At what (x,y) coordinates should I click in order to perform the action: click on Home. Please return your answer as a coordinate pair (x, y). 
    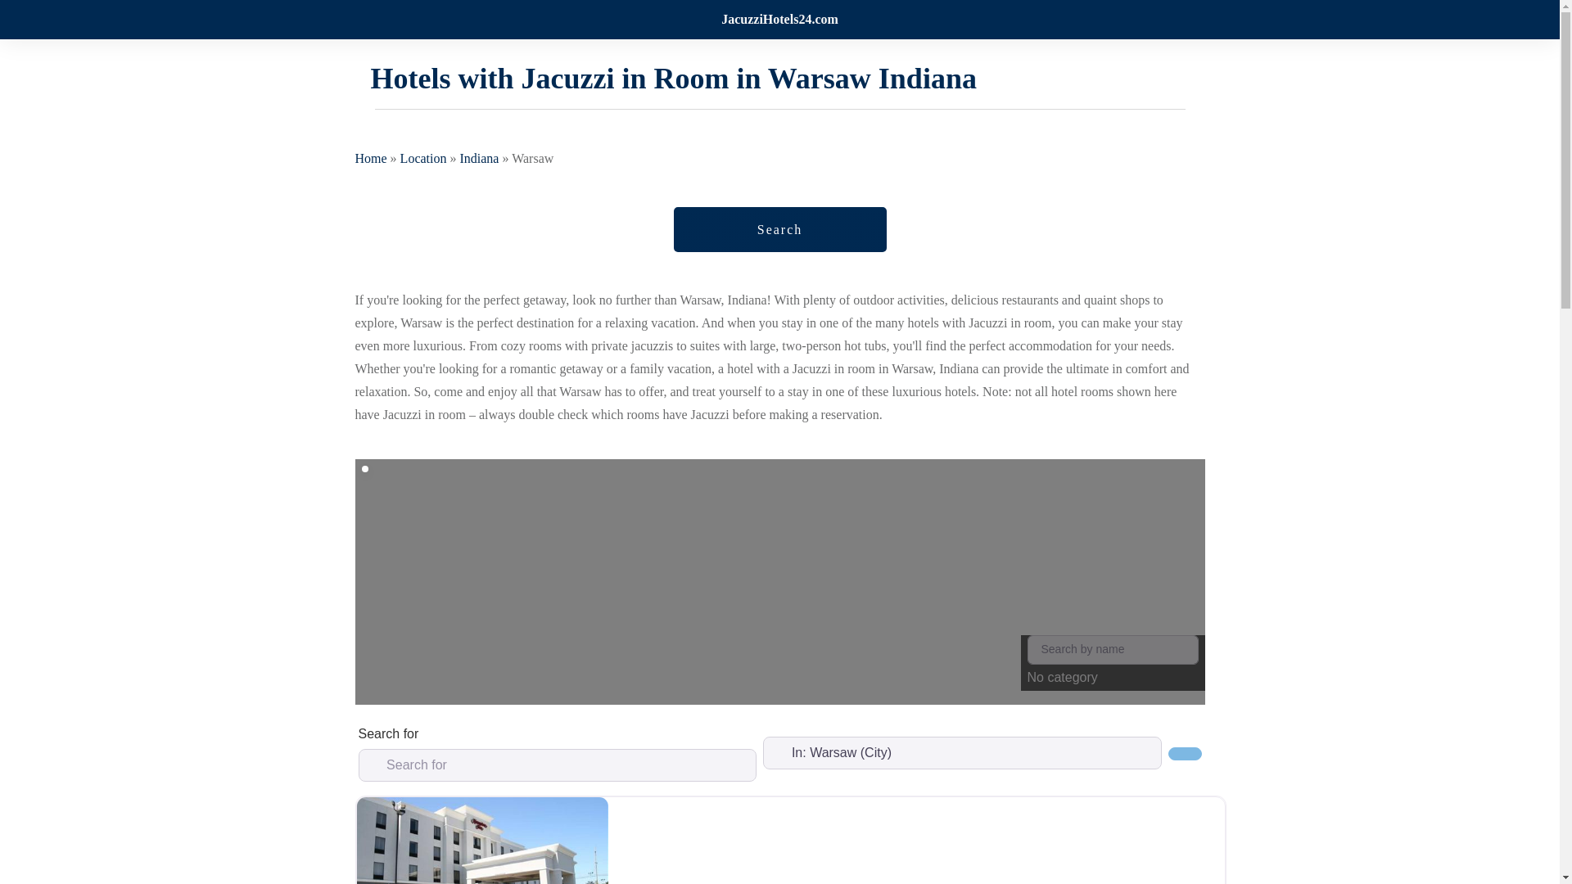
    Looking at the image, I should click on (370, 157).